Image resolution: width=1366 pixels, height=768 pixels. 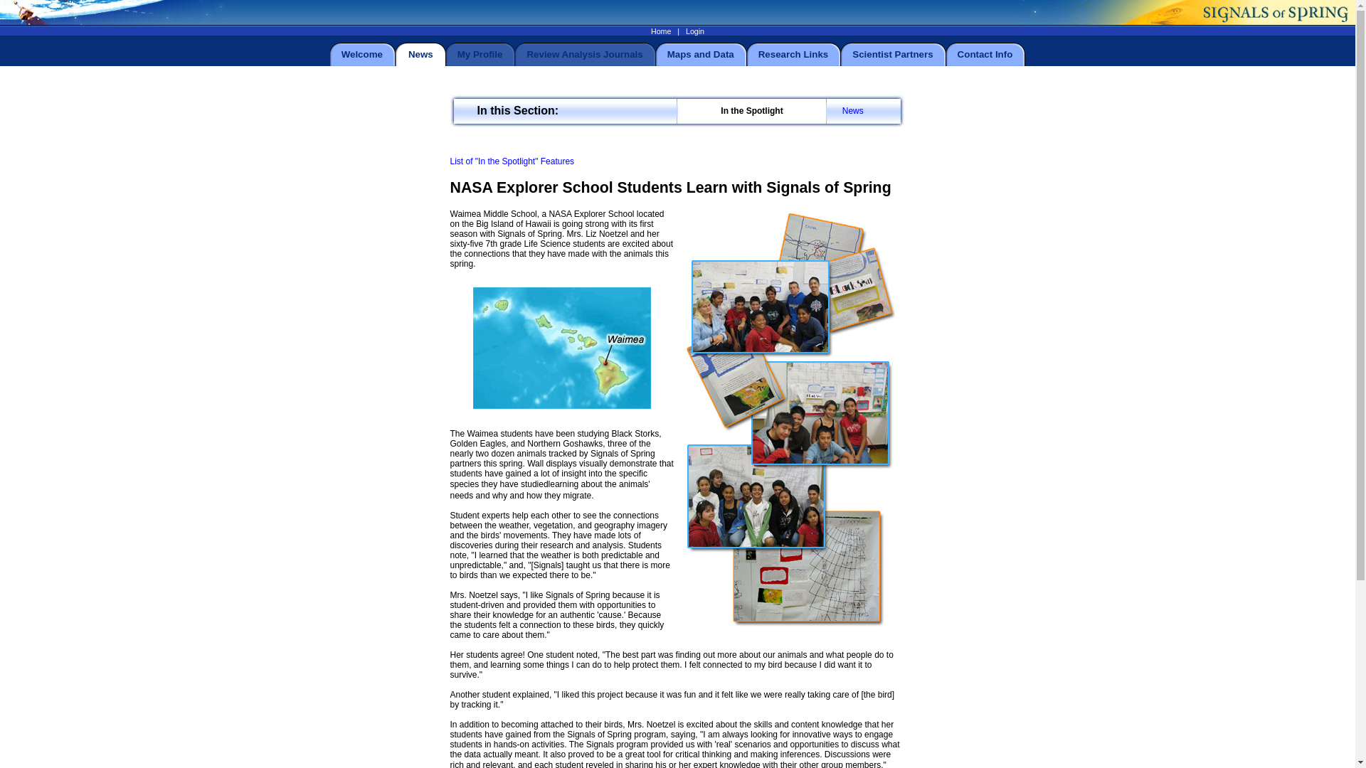 I want to click on News, so click(x=852, y=111).